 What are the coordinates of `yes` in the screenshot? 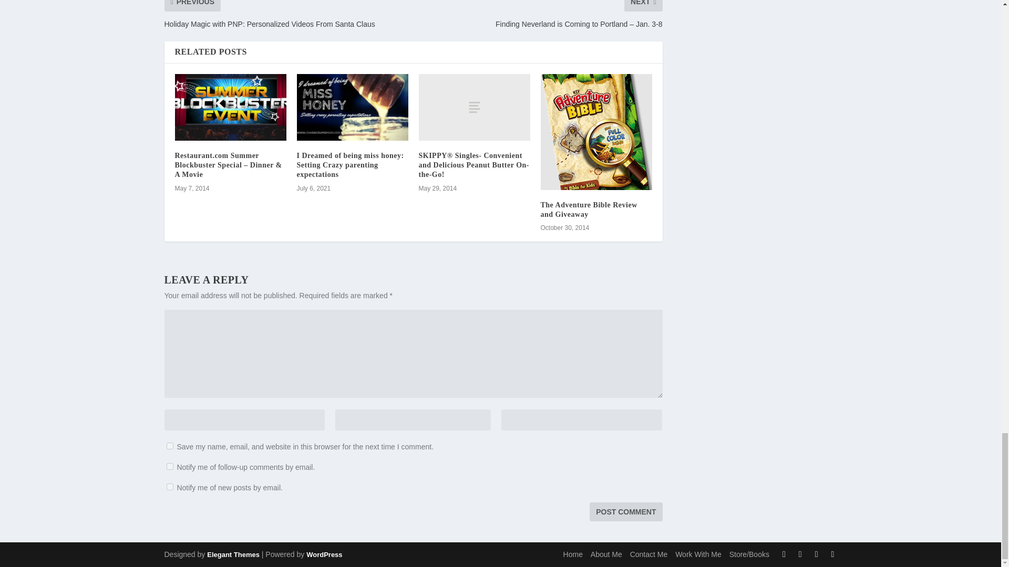 It's located at (169, 446).